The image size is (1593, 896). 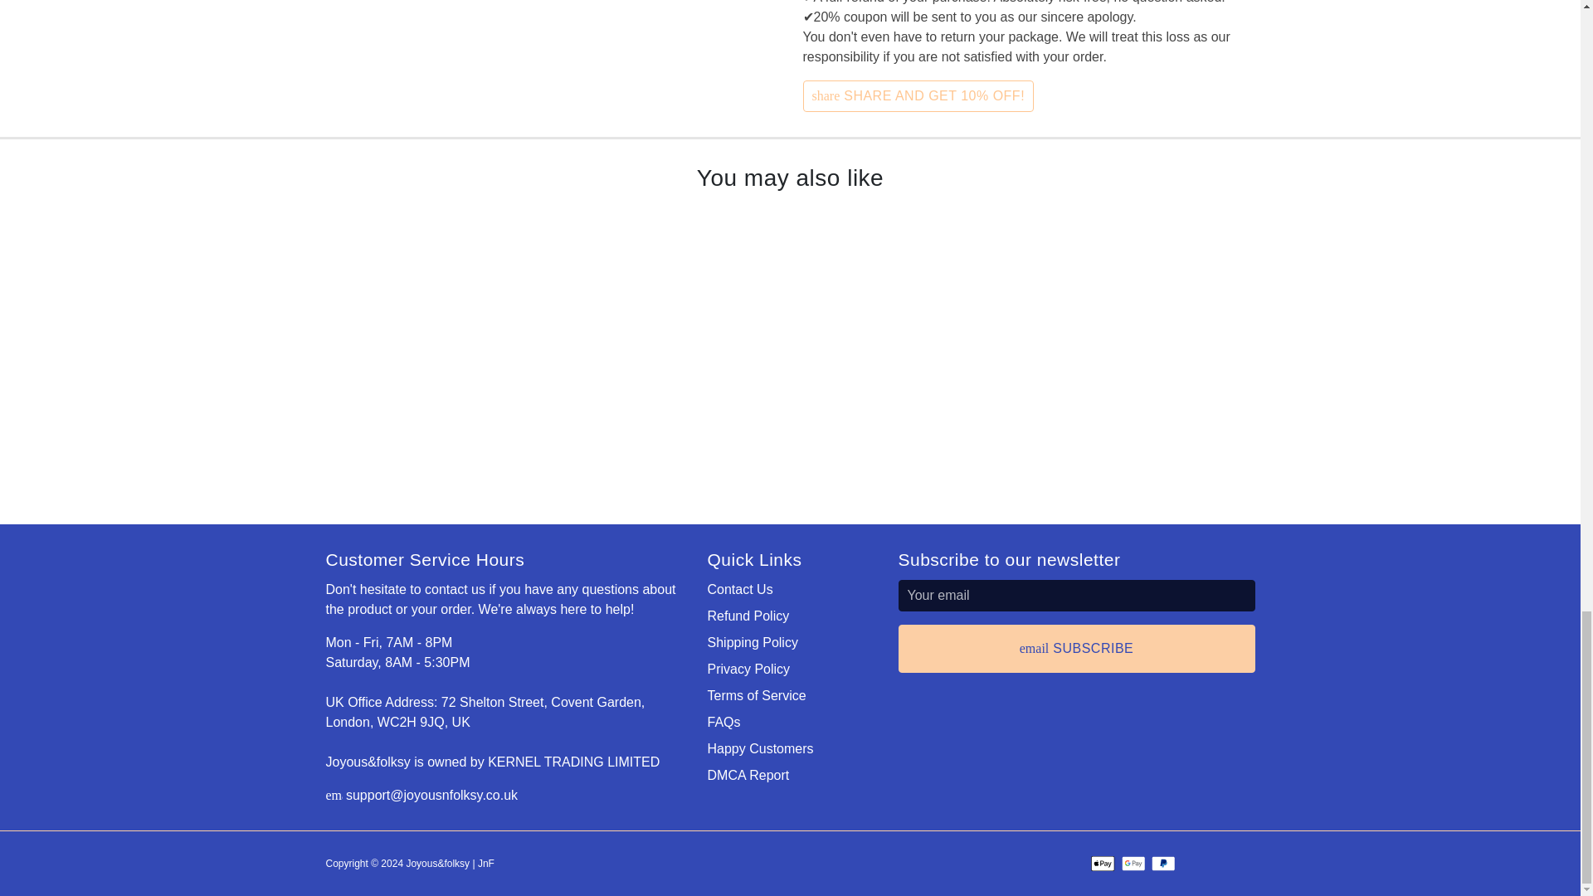 I want to click on Apple Pay, so click(x=1103, y=863).